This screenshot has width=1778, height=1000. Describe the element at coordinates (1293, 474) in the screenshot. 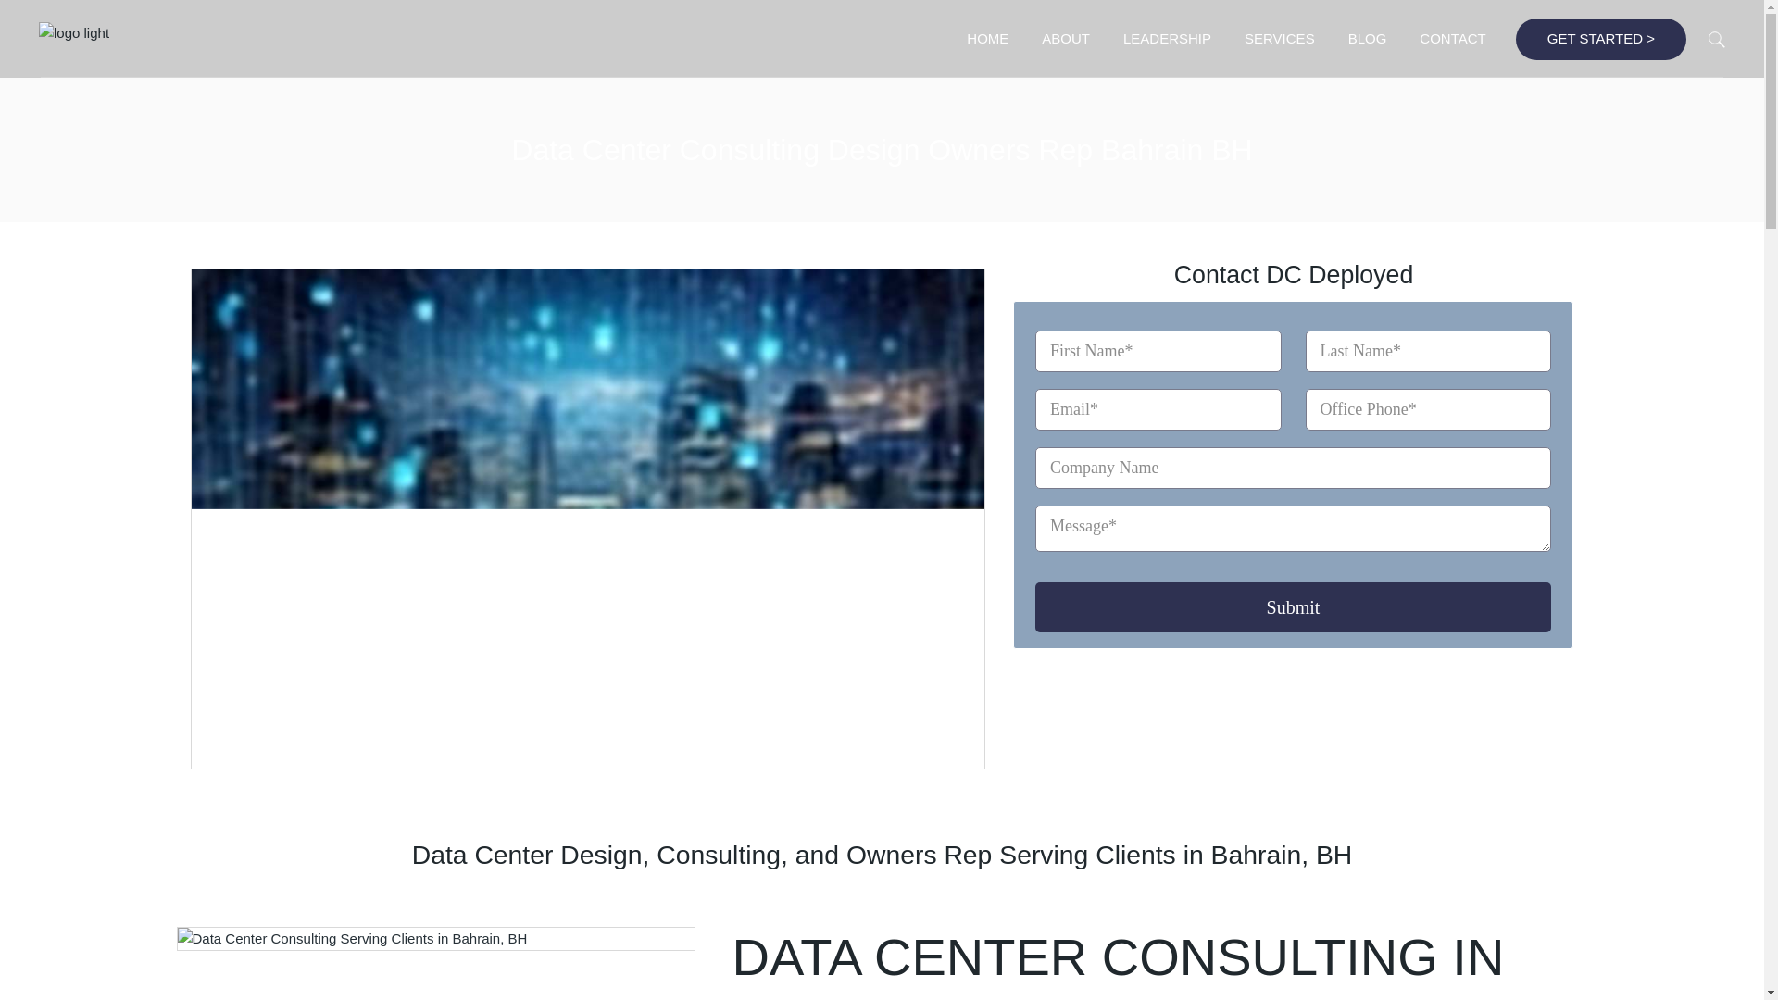

I see `Contact Form` at that location.